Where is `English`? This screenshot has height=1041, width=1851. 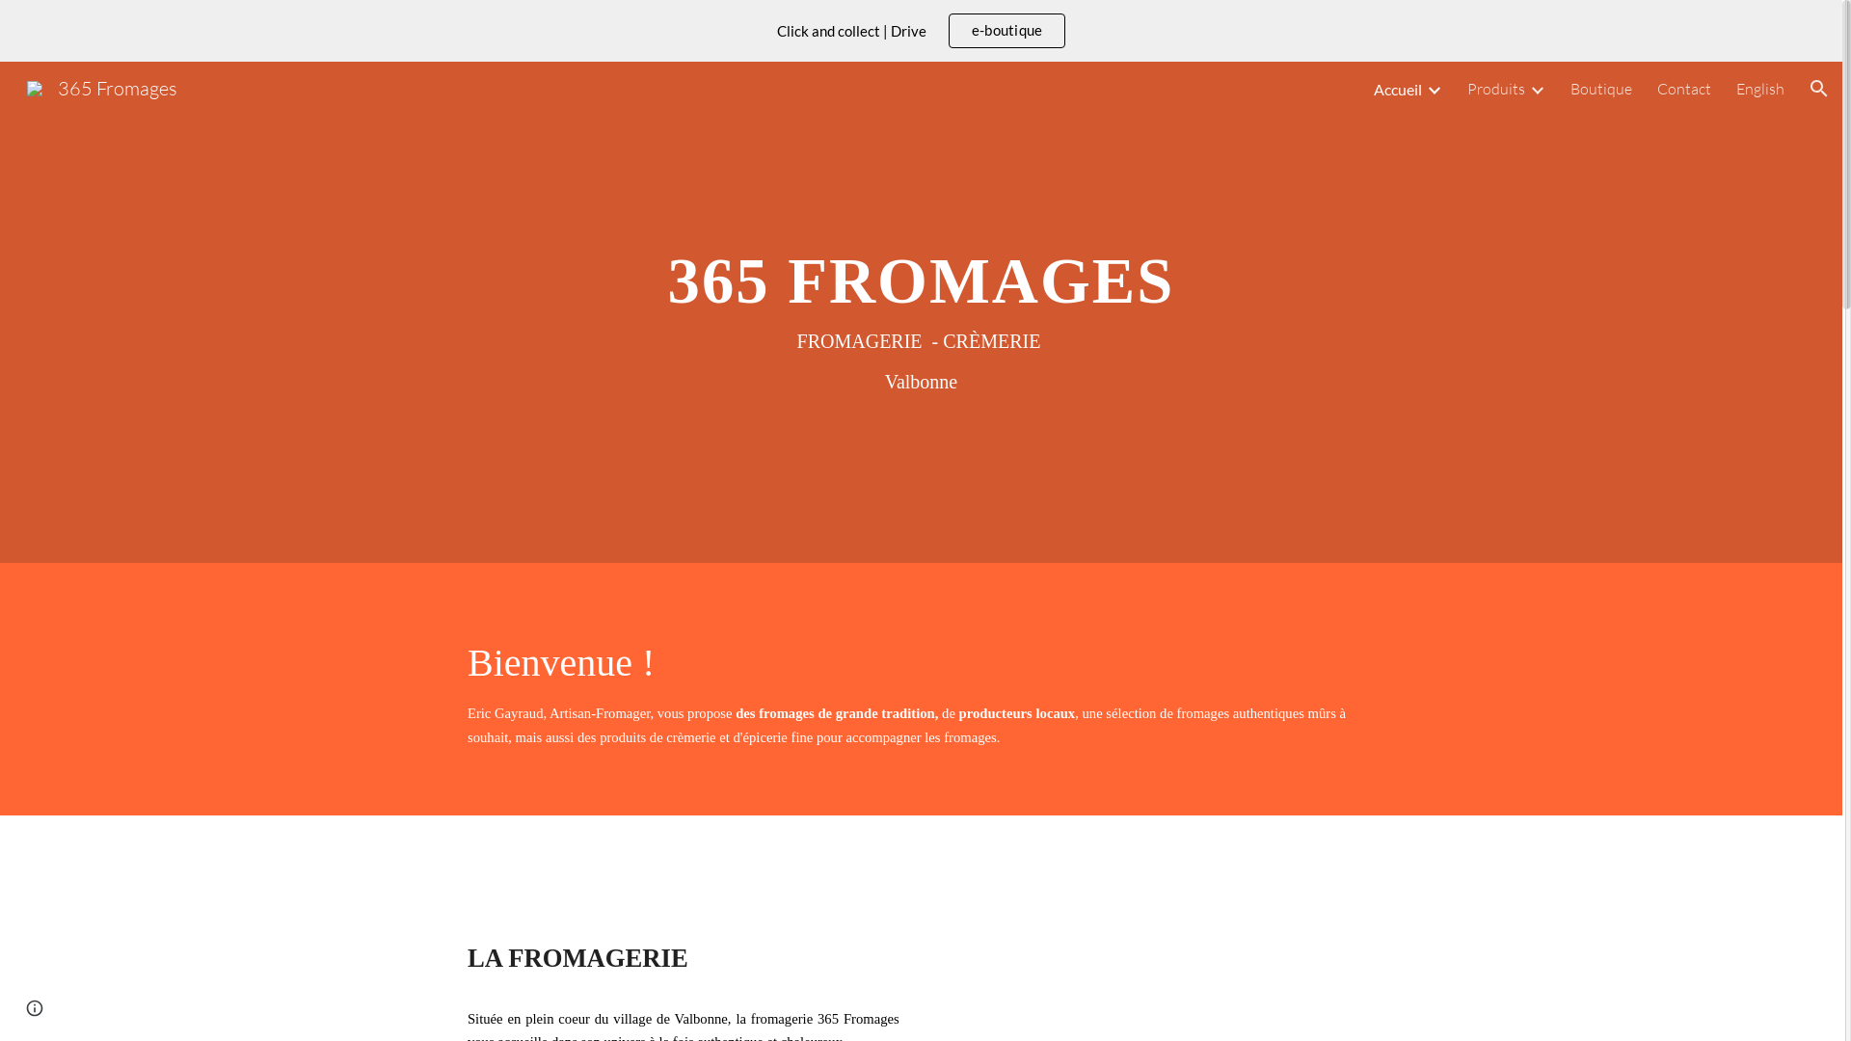
English is located at coordinates (1760, 89).